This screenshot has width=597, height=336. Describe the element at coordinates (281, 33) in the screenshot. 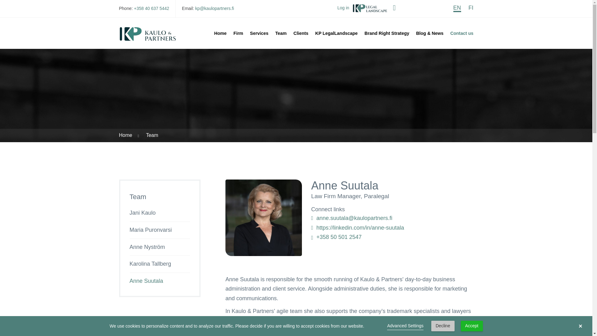

I see `Team` at that location.